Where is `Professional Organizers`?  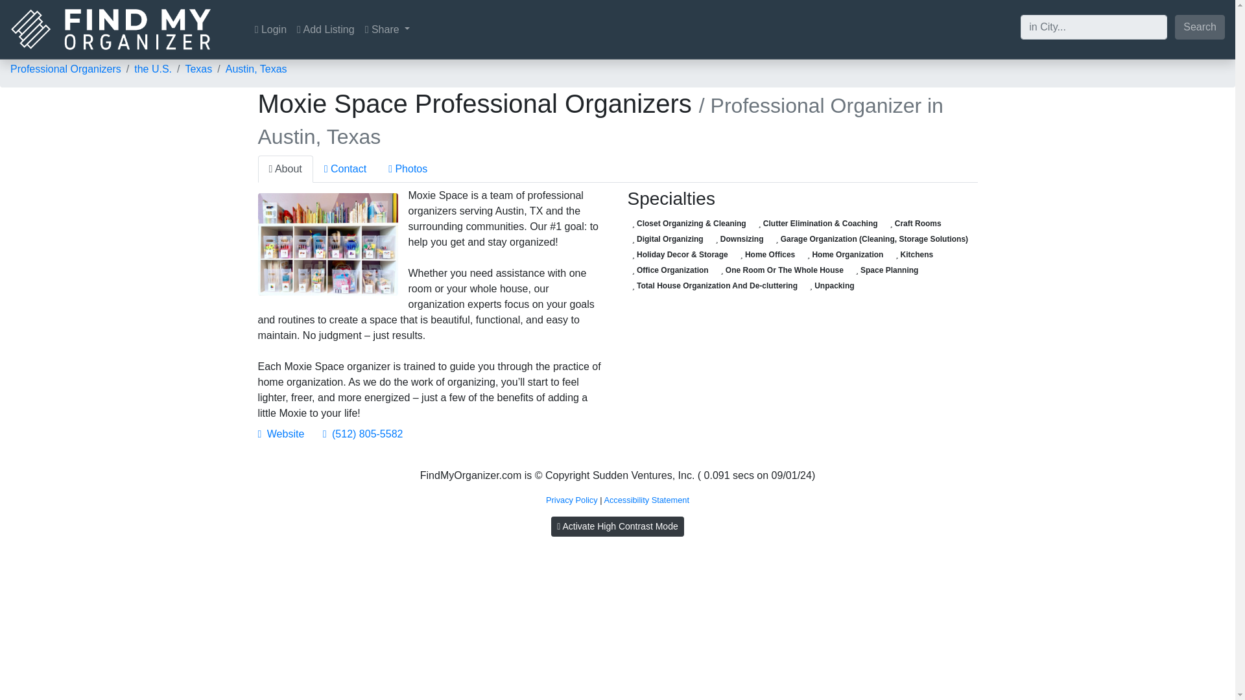 Professional Organizers is located at coordinates (65, 69).